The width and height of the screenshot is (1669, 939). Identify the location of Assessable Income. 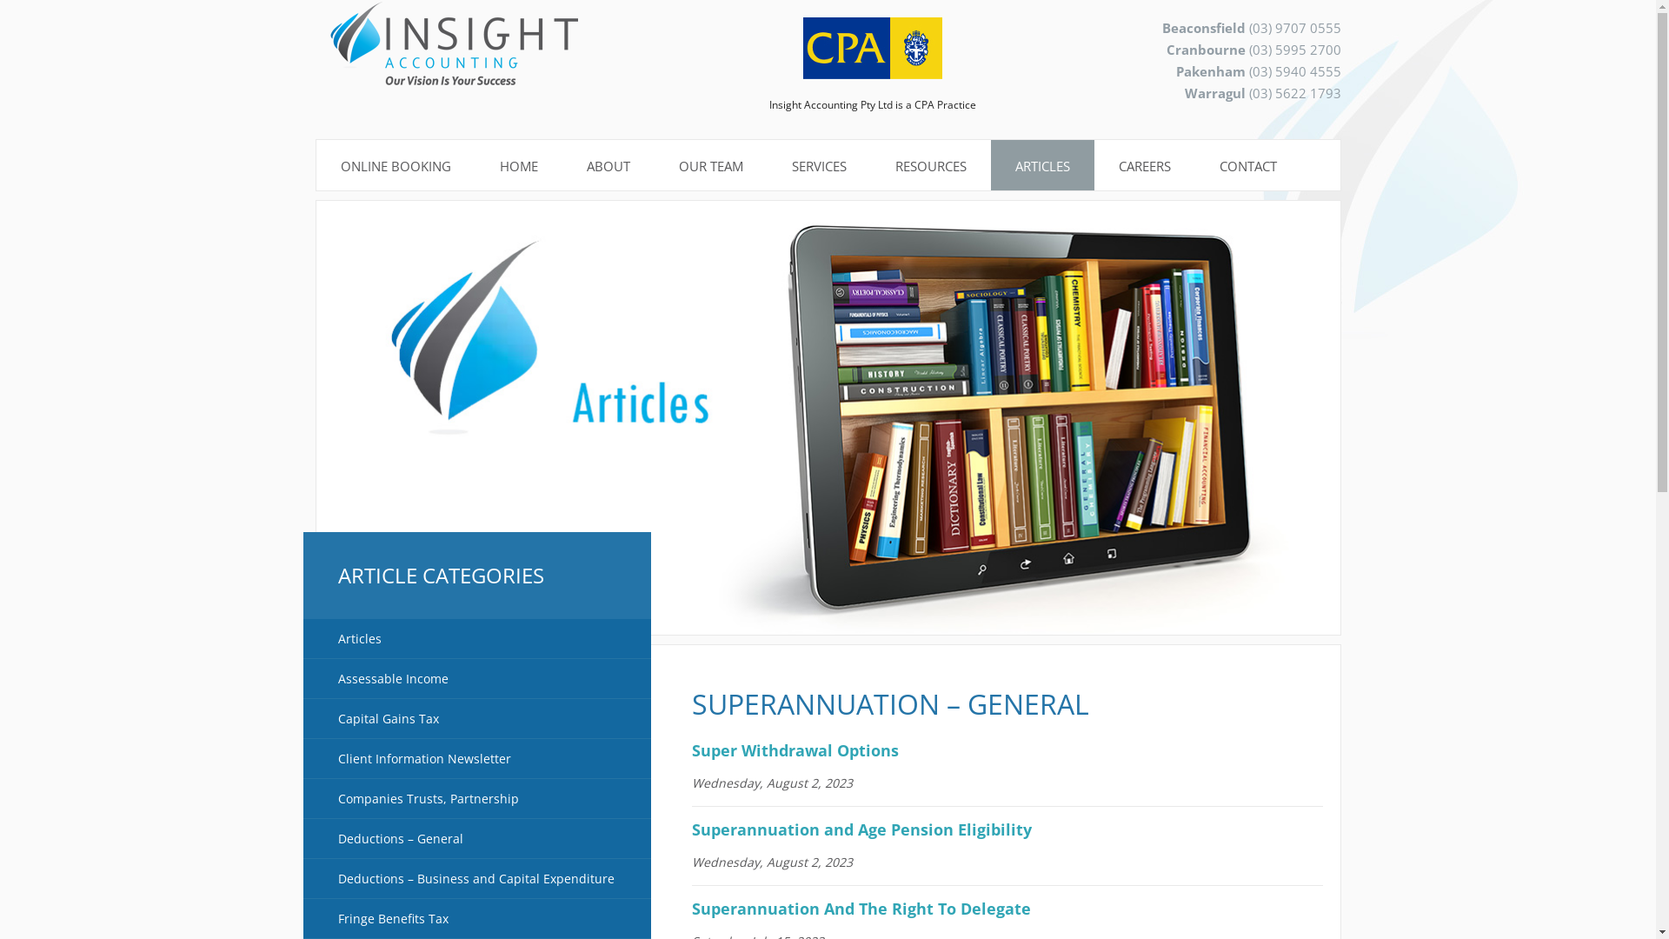
(476, 679).